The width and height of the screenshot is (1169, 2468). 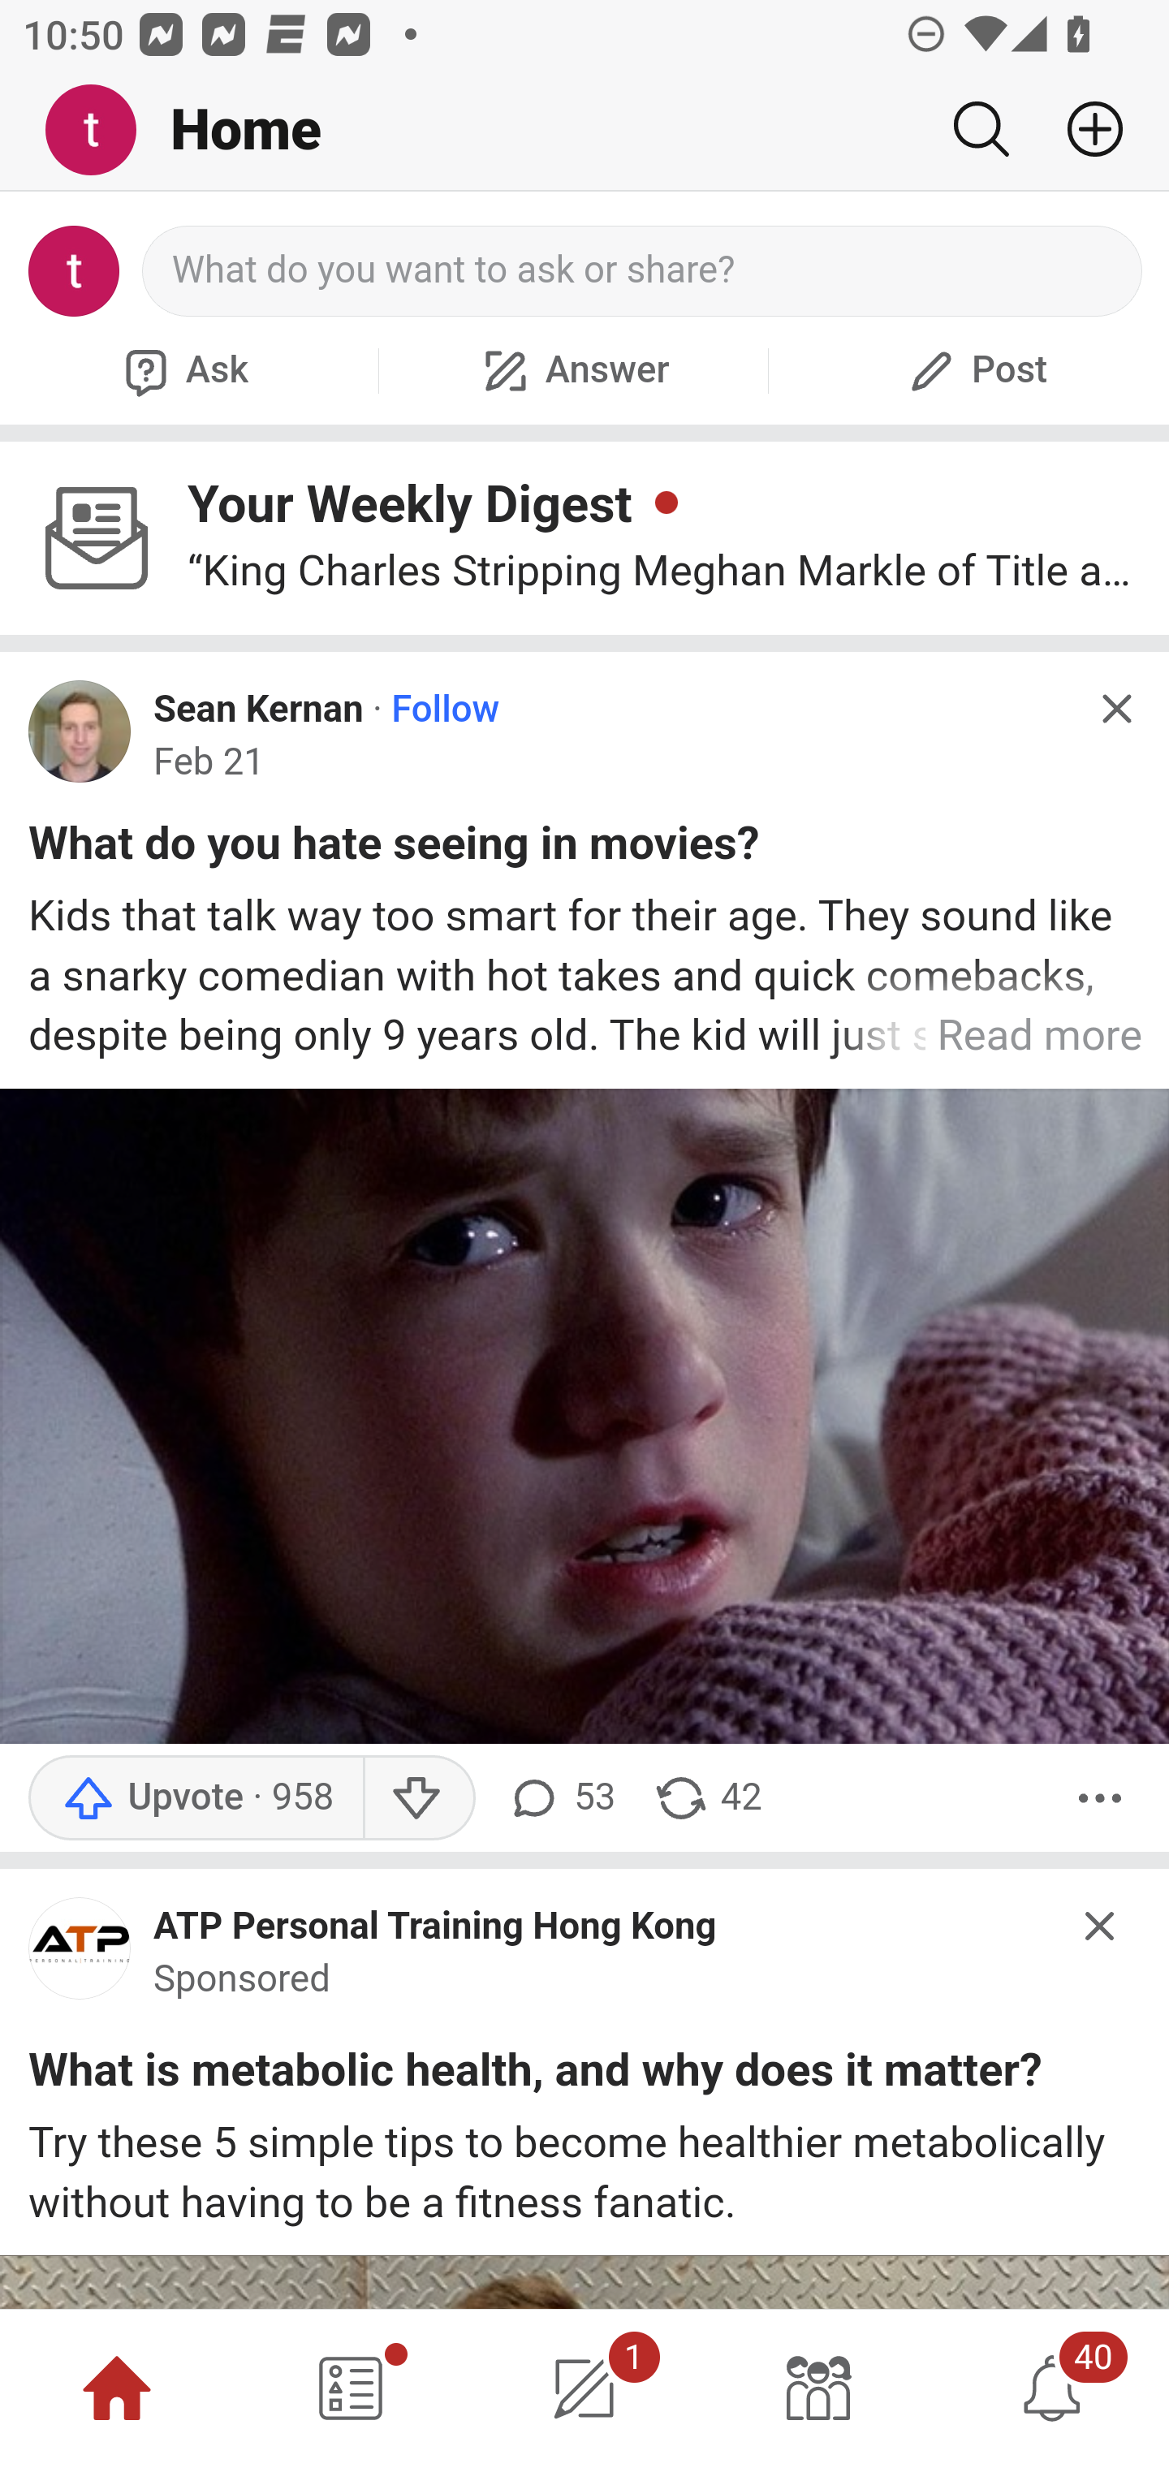 I want to click on Sean Kernan, so click(x=258, y=710).